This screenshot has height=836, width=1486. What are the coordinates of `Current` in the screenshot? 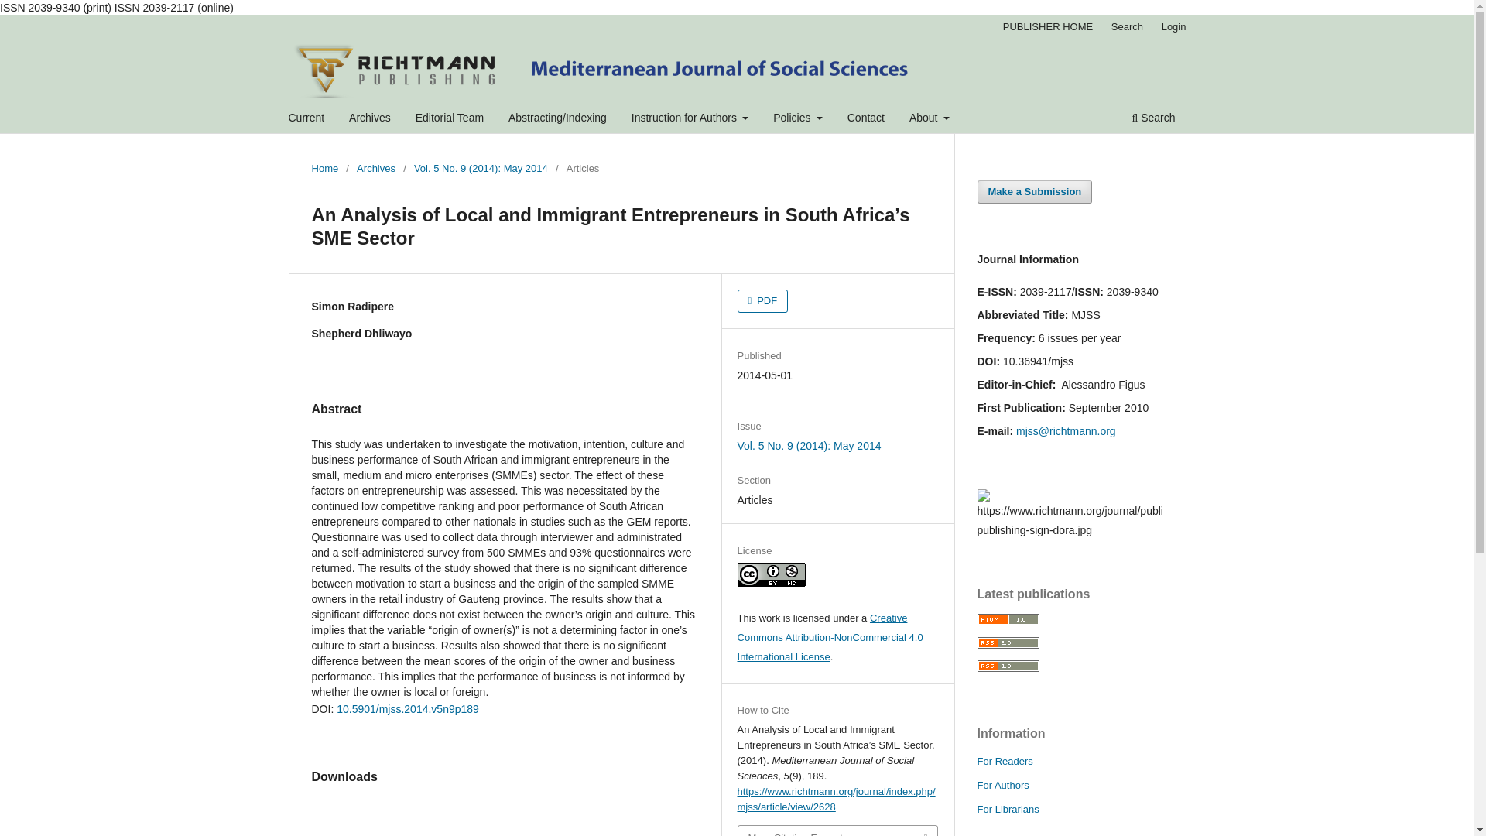 It's located at (306, 119).